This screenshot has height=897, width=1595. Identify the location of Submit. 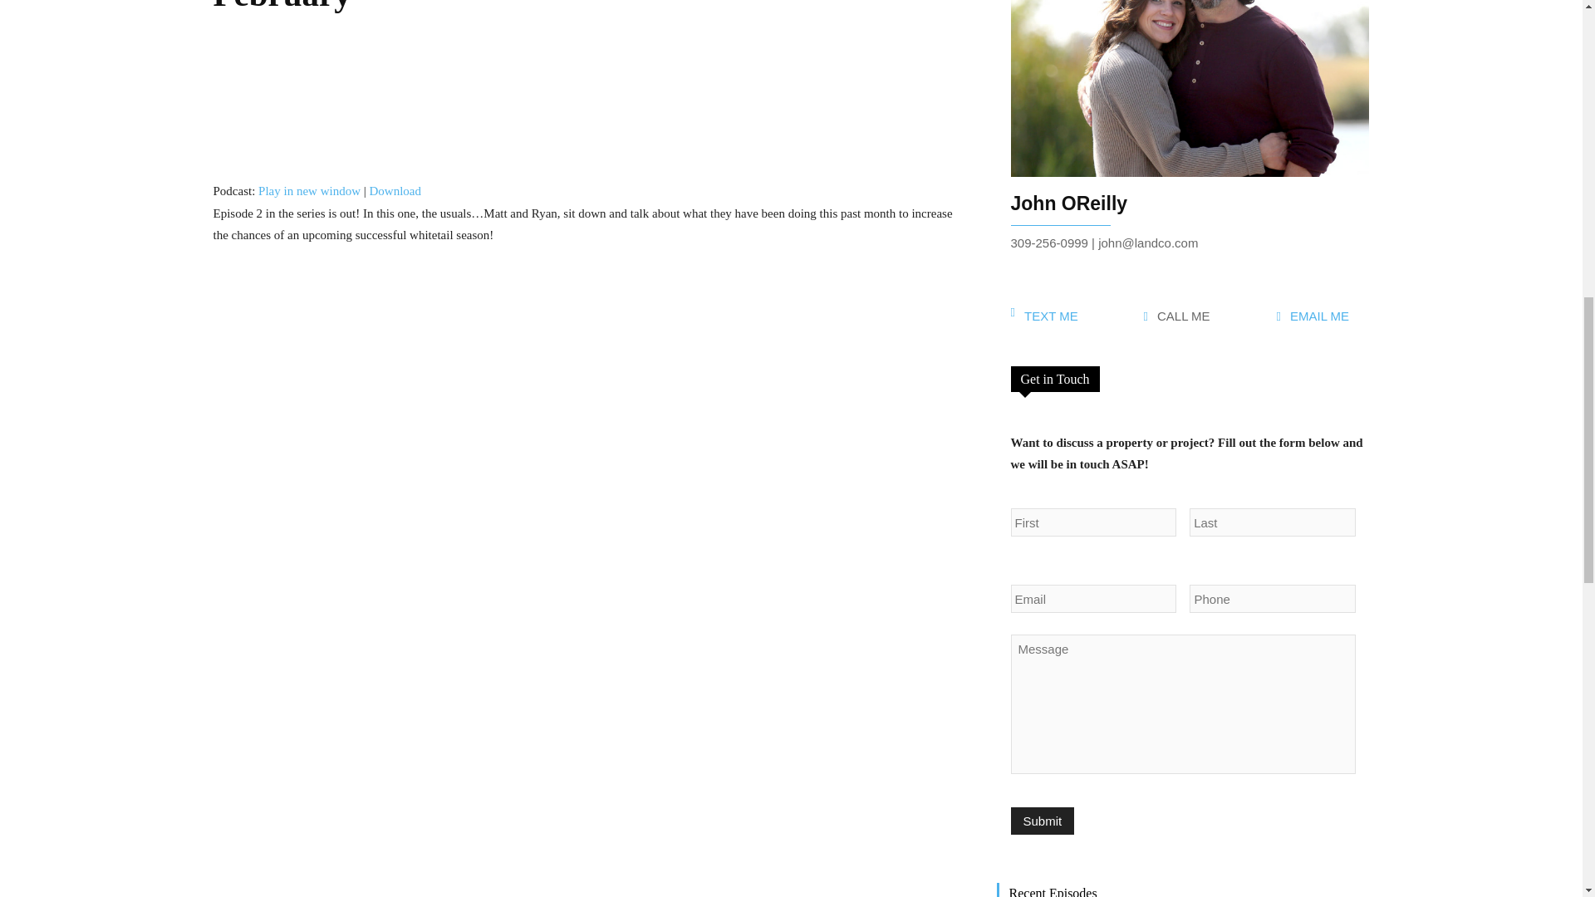
(1042, 821).